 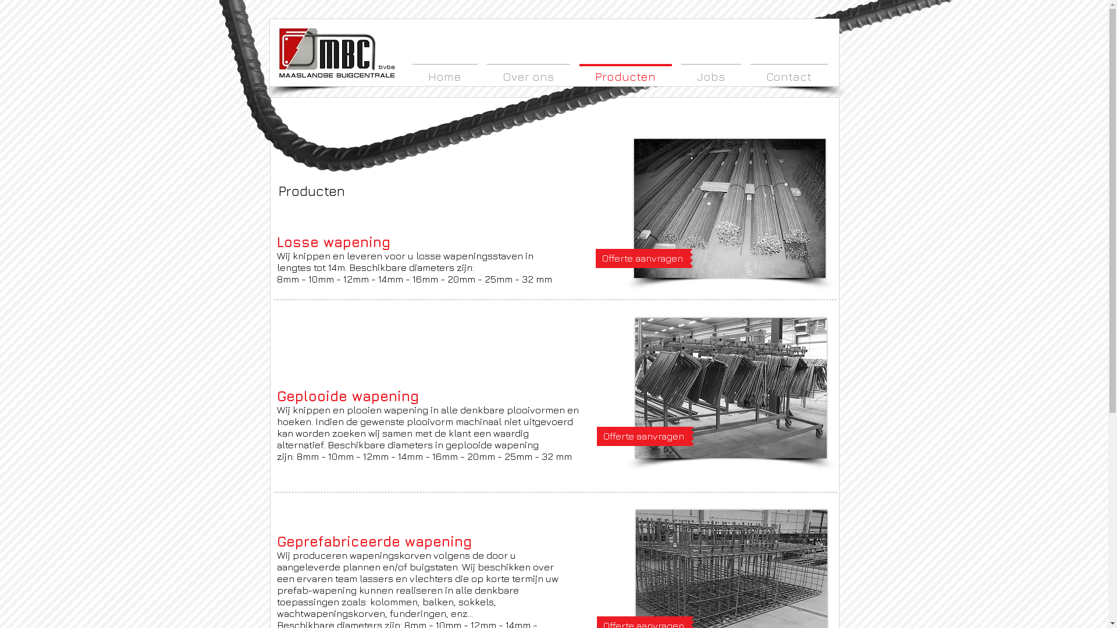 What do you see at coordinates (444, 71) in the screenshot?
I see `Home` at bounding box center [444, 71].